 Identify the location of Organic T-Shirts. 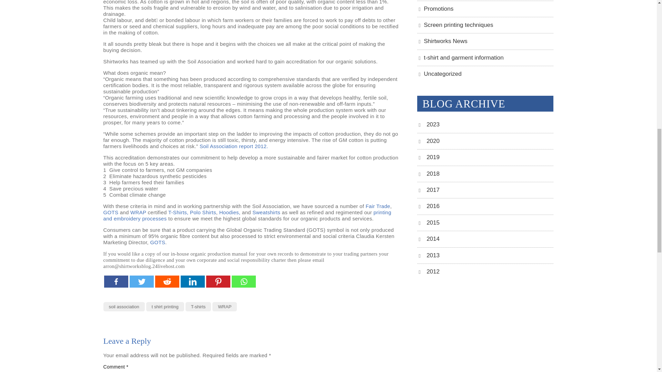
(281, 212).